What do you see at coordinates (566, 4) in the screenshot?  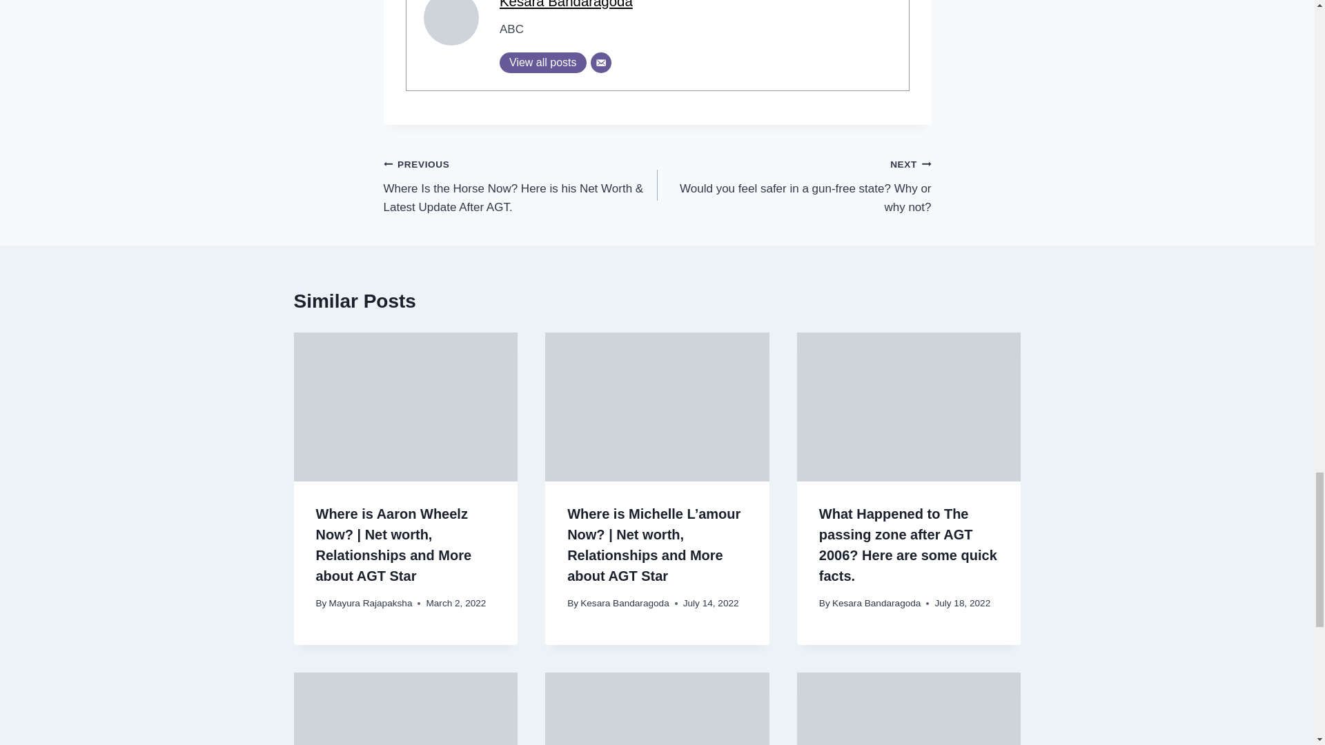 I see `Kesara Bandaragoda` at bounding box center [566, 4].